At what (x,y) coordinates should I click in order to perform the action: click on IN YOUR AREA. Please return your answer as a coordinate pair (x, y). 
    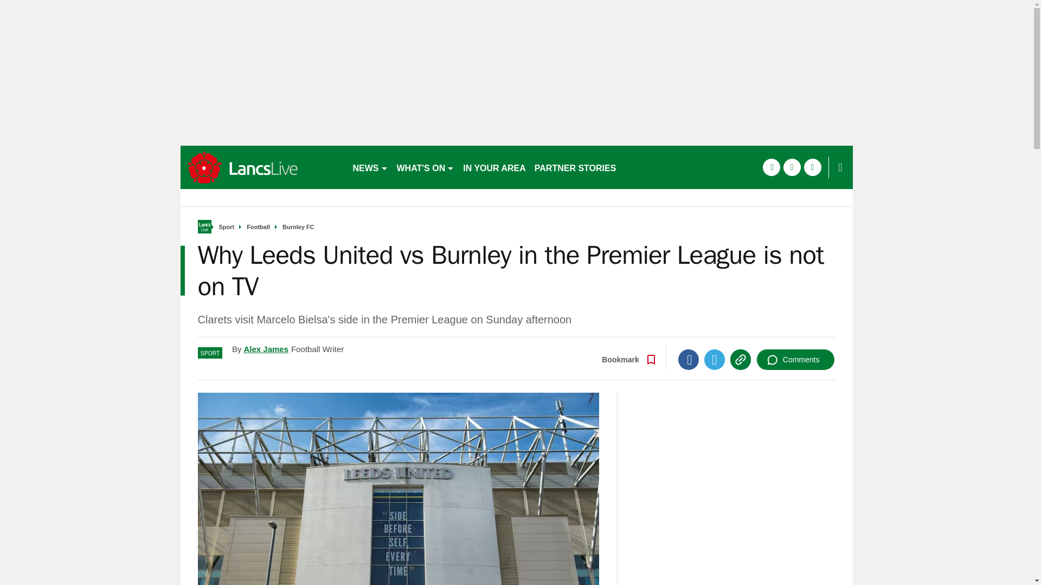
    Looking at the image, I should click on (494, 167).